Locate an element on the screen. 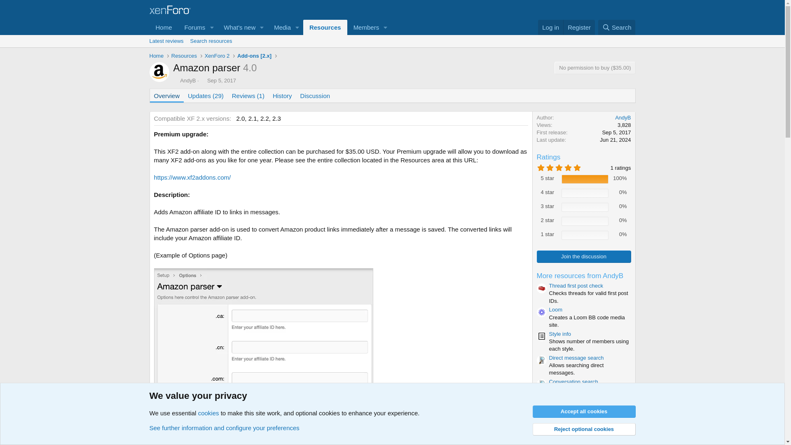  Jun 21, 2024 at 7:46 PM is located at coordinates (615, 139).